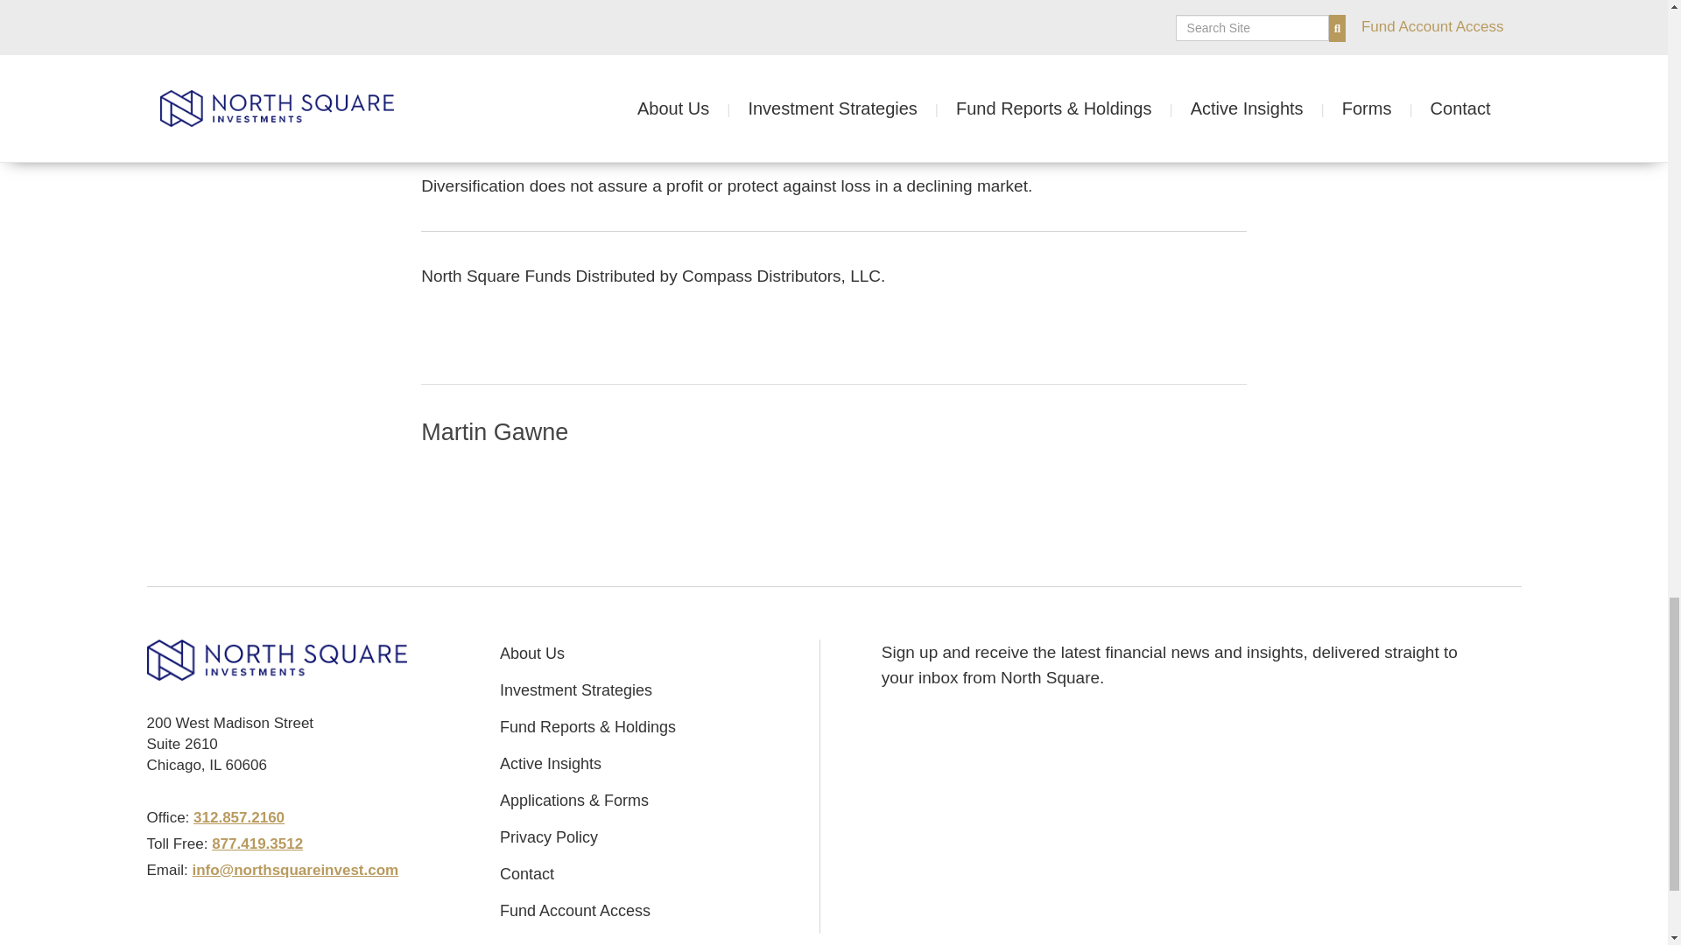 This screenshot has width=1681, height=945. I want to click on please click here., so click(949, 95).